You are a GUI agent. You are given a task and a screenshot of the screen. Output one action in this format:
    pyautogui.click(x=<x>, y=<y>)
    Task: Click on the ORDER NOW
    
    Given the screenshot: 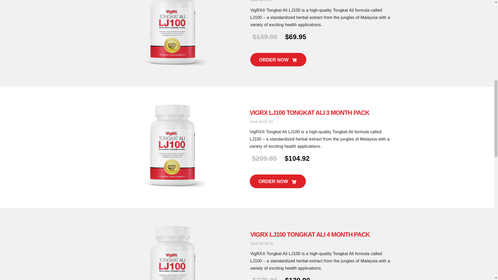 What is the action you would take?
    pyautogui.click(x=278, y=60)
    